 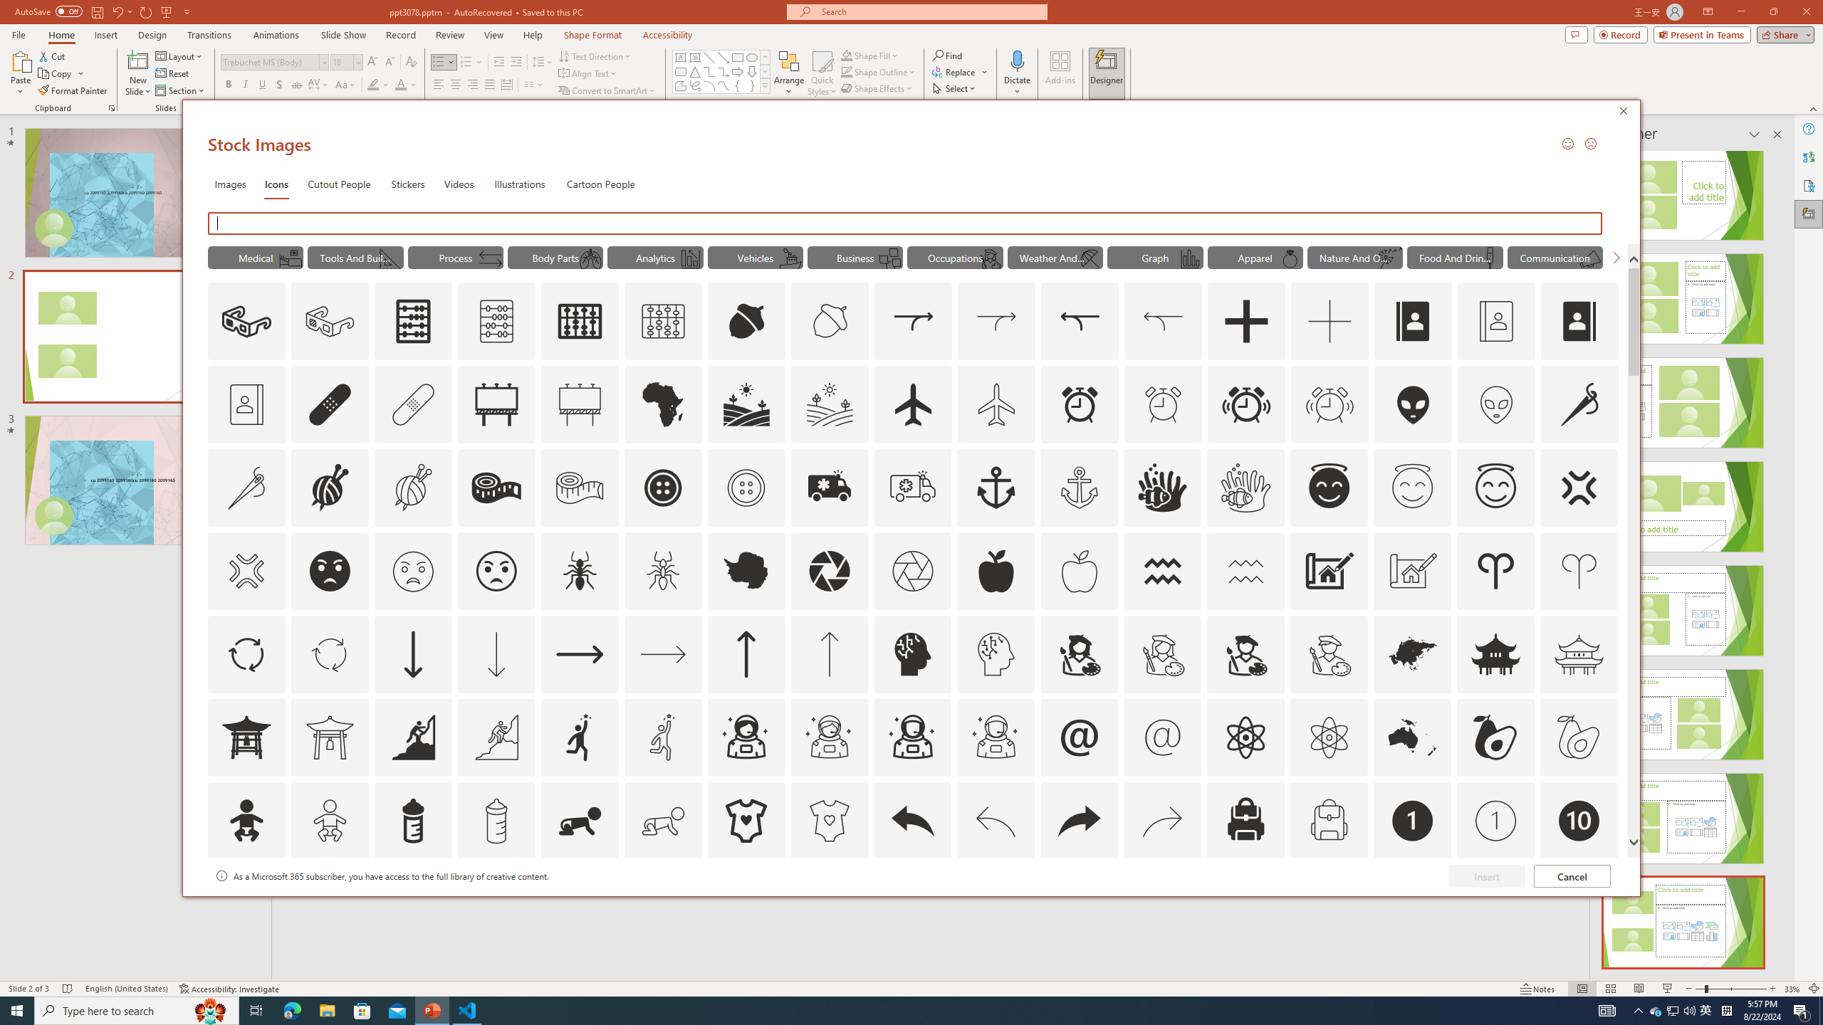 I want to click on AutomationID: Icons_Architecture_M, so click(x=1413, y=571).